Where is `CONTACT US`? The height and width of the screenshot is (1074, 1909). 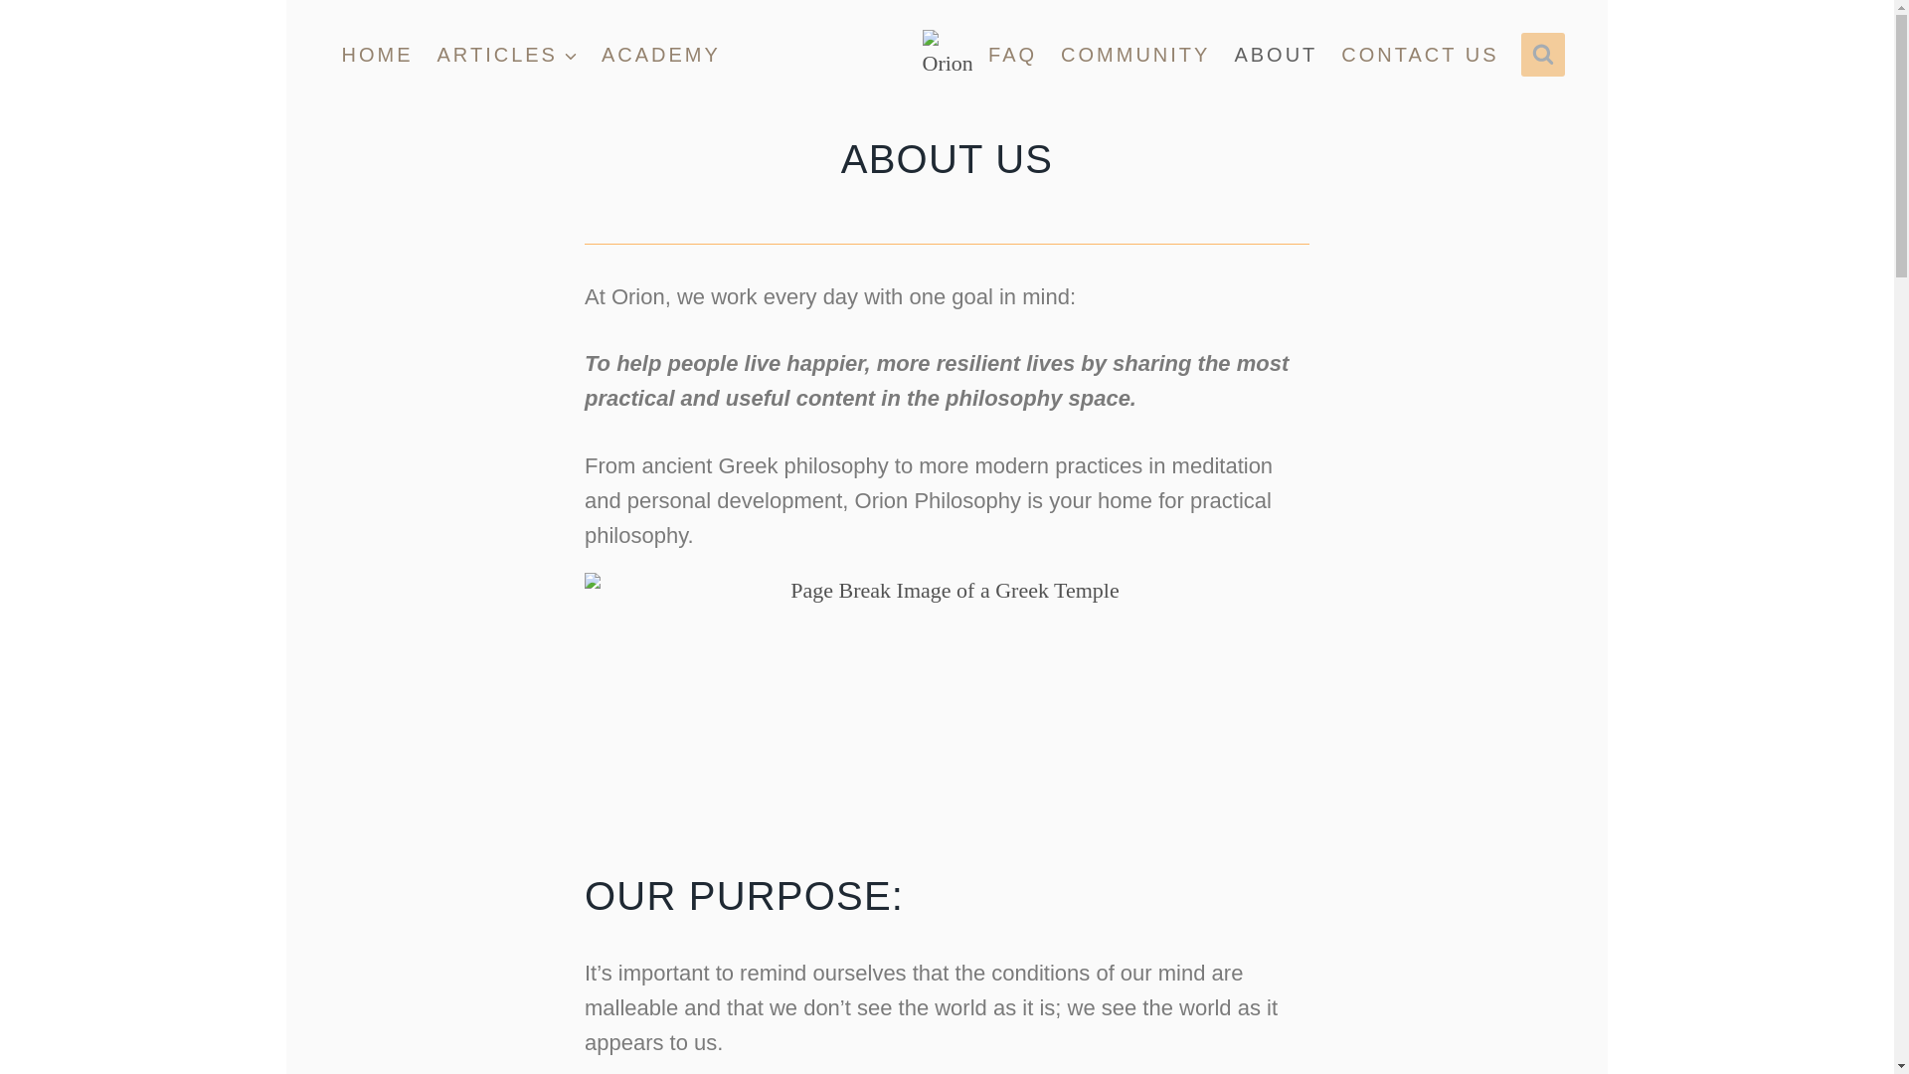 CONTACT US is located at coordinates (1419, 55).